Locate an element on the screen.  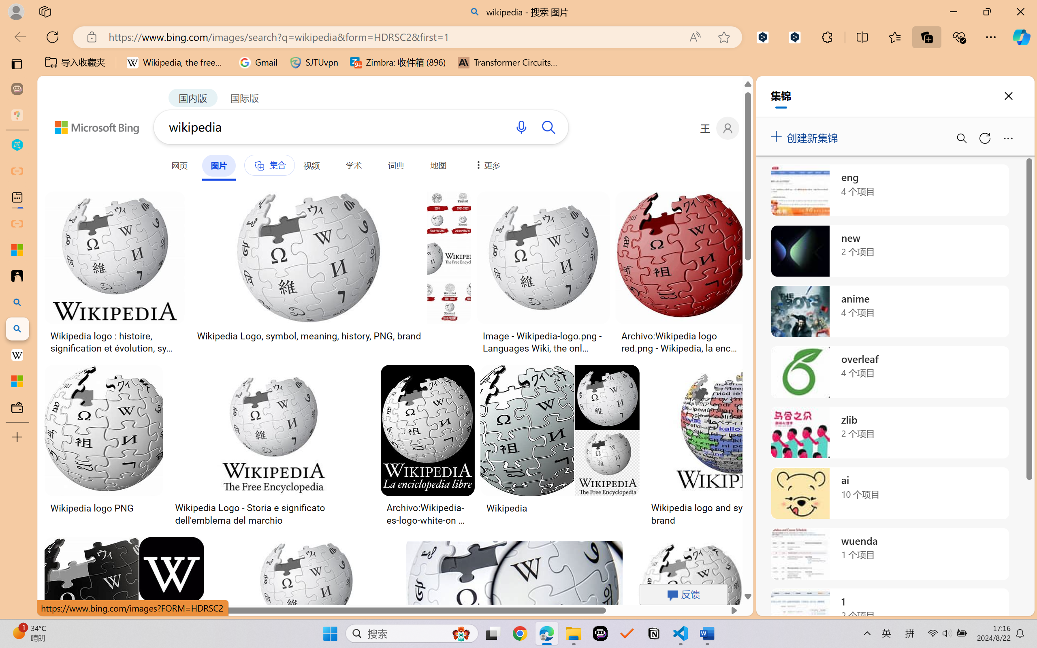
Captions & Subtitles is located at coordinates (413, 68).